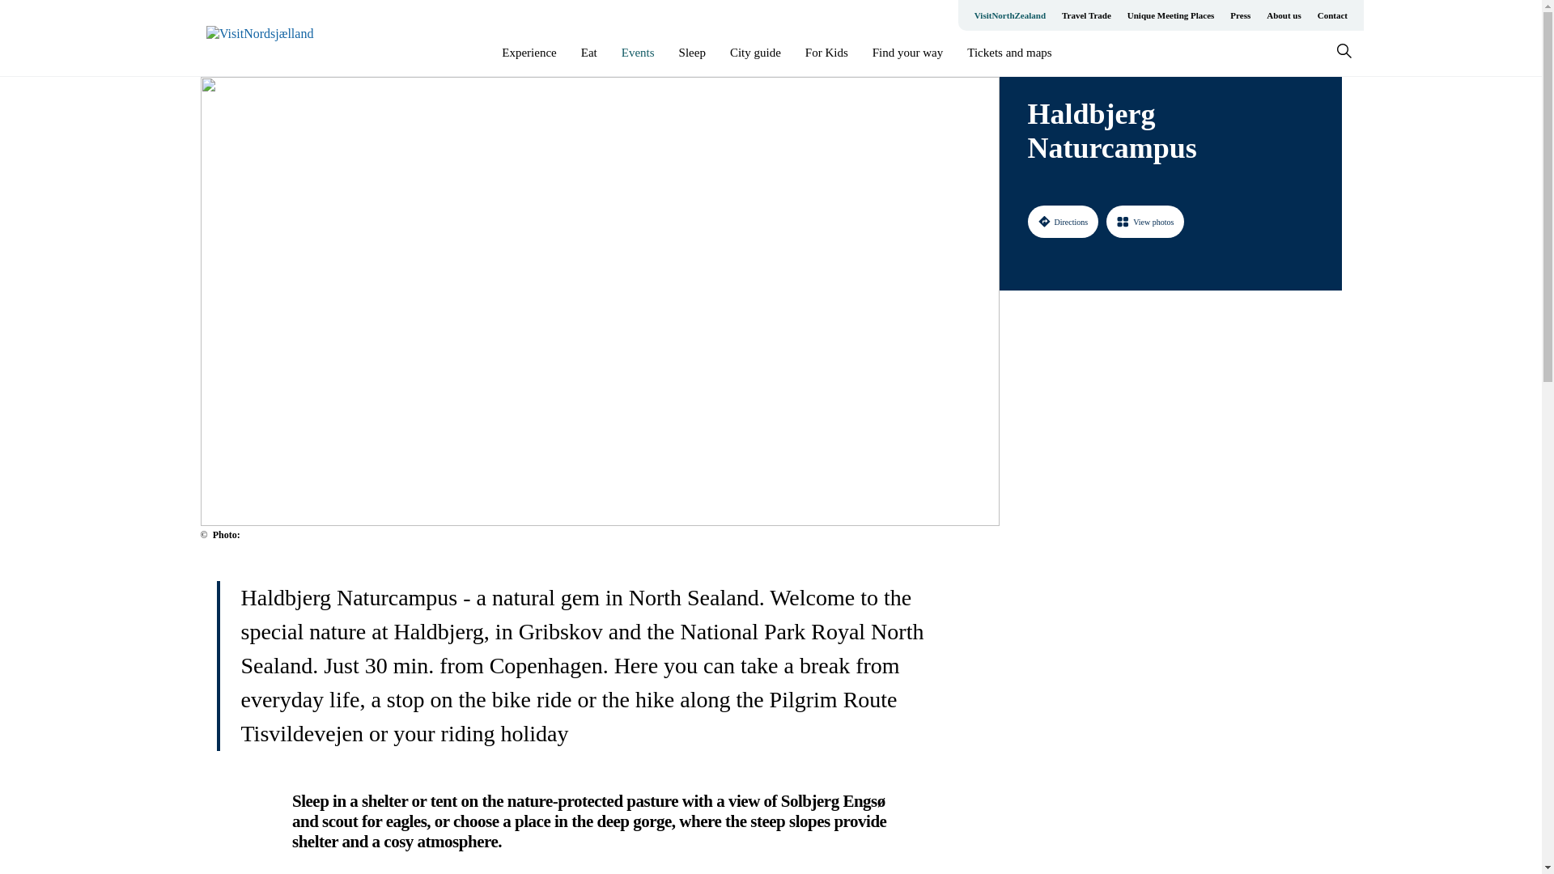  Describe the element at coordinates (1332, 15) in the screenshot. I see `Contact` at that location.